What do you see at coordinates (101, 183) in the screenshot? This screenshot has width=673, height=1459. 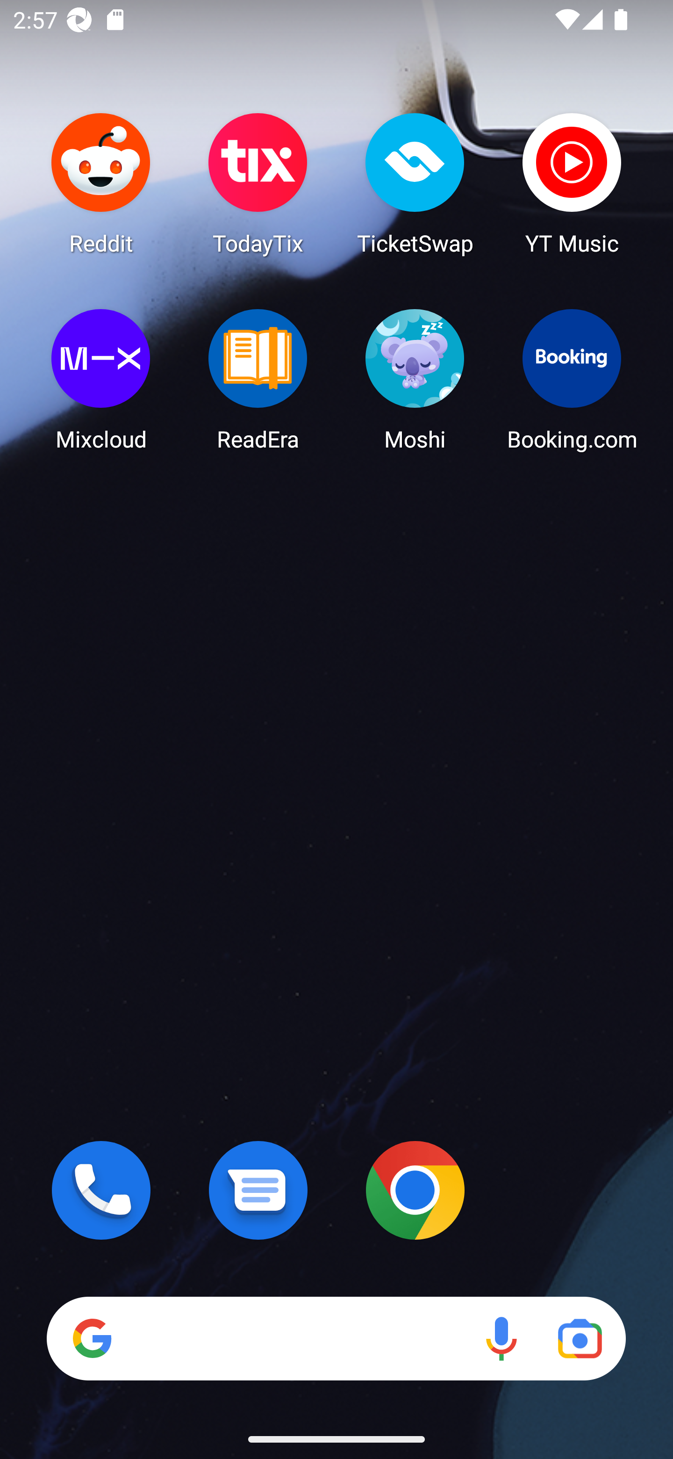 I see `Reddit` at bounding box center [101, 183].